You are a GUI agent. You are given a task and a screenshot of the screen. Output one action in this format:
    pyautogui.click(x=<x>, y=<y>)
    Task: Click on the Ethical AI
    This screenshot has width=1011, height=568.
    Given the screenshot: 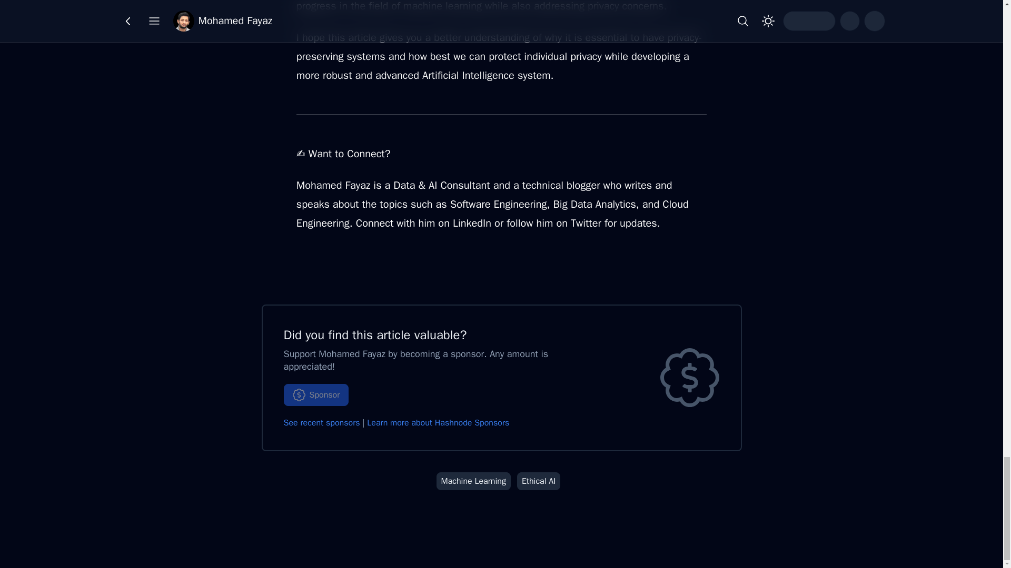 What is the action you would take?
    pyautogui.click(x=539, y=481)
    